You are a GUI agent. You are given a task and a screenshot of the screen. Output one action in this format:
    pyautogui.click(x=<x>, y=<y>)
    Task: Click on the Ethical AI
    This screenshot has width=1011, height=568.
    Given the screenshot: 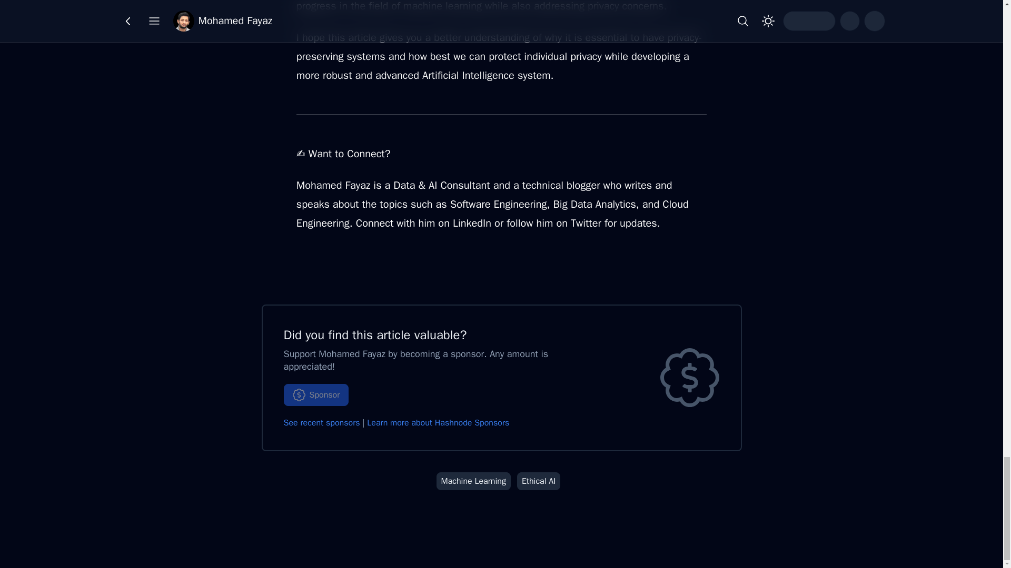 What is the action you would take?
    pyautogui.click(x=539, y=481)
    